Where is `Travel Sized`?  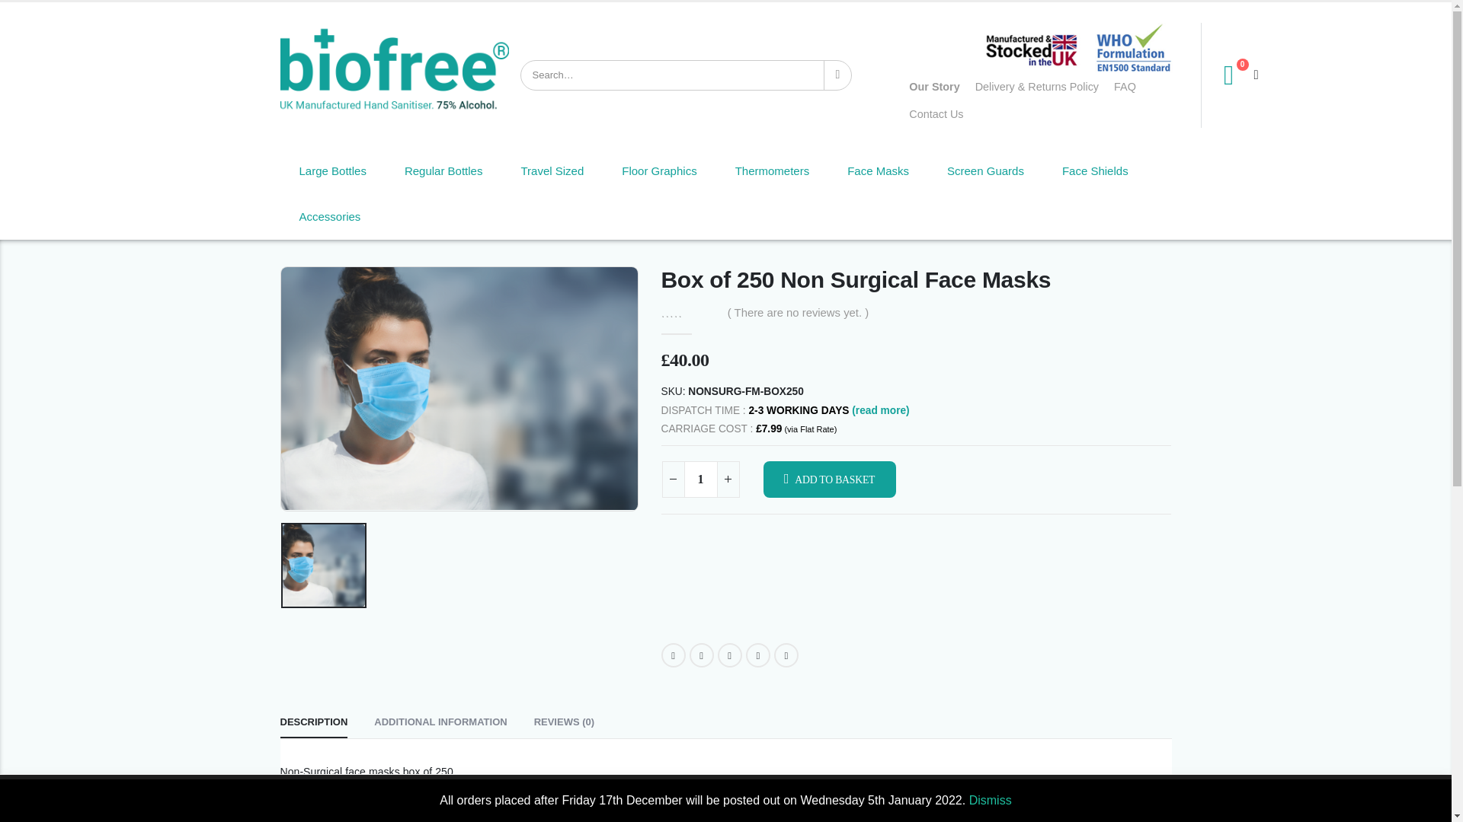
Travel Sized is located at coordinates (552, 170).